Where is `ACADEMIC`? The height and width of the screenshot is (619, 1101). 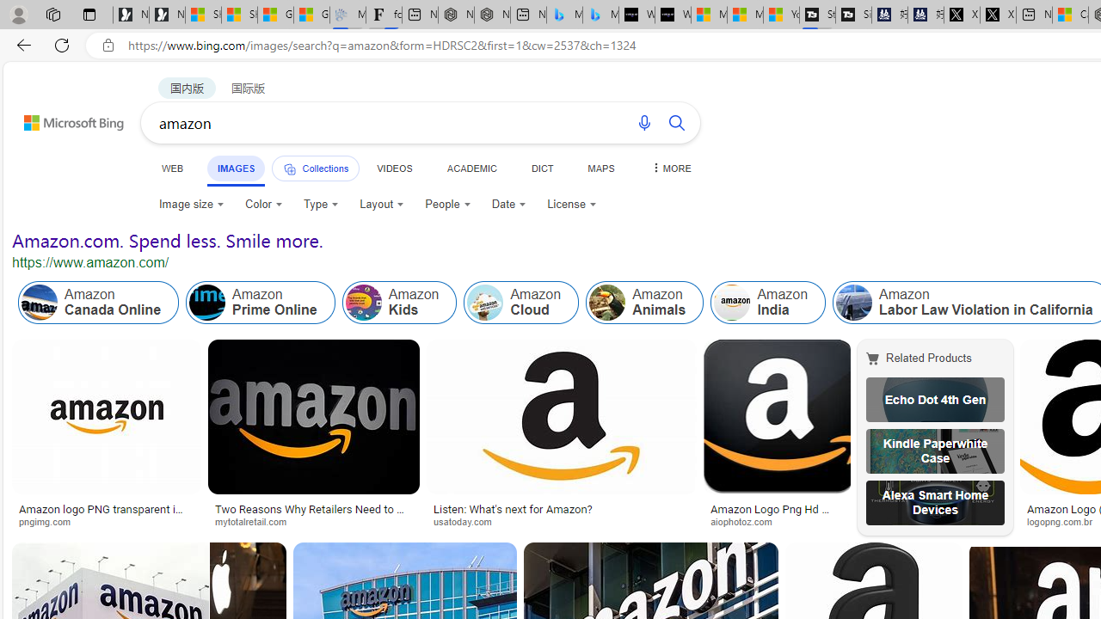 ACADEMIC is located at coordinates (471, 168).